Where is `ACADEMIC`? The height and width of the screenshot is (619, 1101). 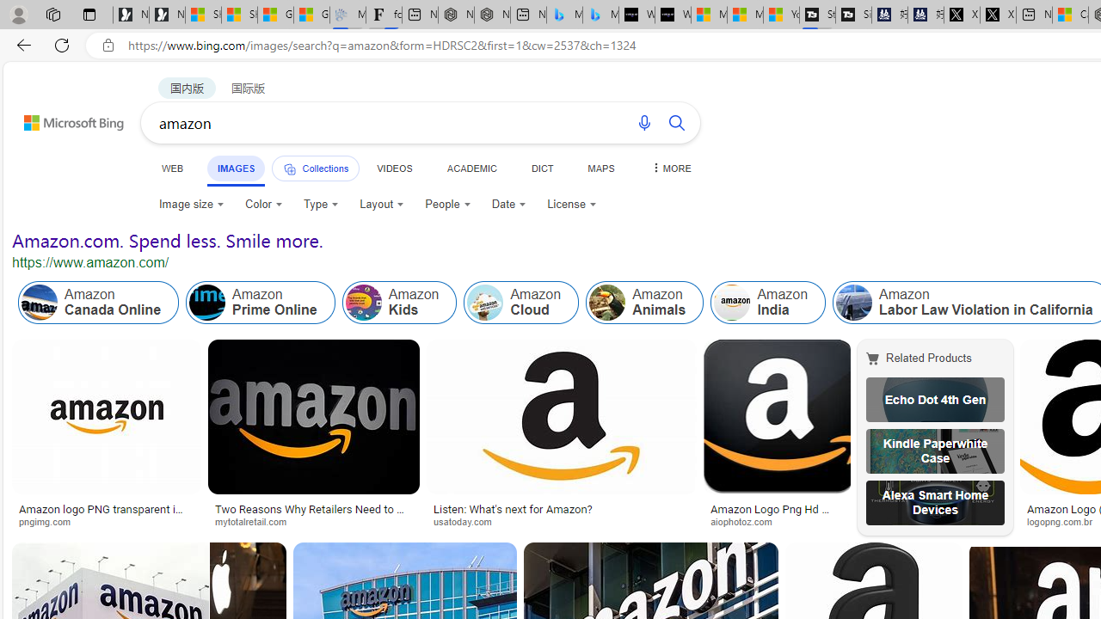 ACADEMIC is located at coordinates (471, 168).